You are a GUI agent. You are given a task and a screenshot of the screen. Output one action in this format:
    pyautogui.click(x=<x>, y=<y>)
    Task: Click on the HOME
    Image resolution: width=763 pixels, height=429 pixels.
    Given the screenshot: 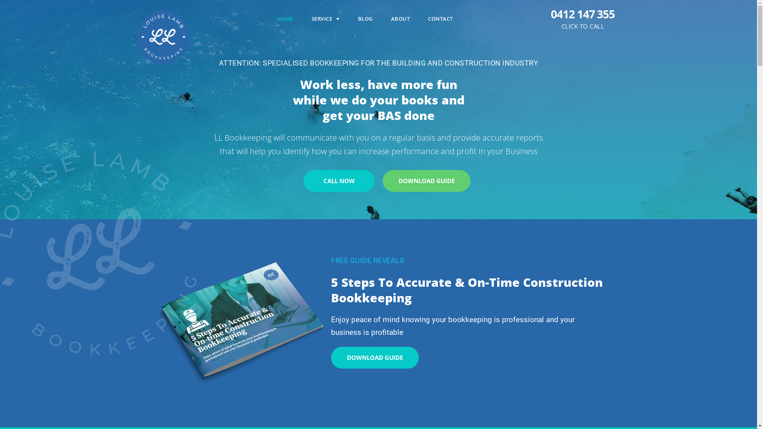 What is the action you would take?
    pyautogui.click(x=285, y=19)
    